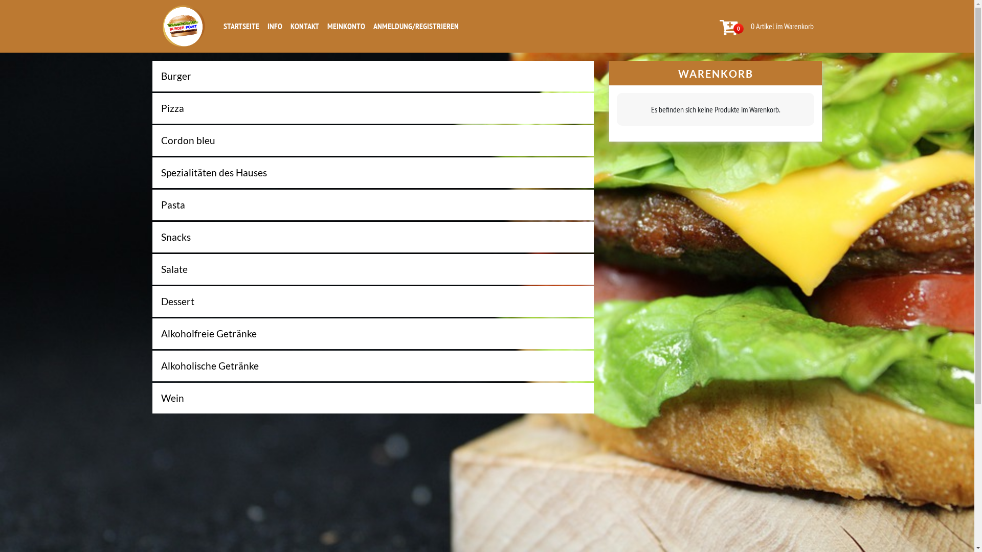 The image size is (982, 552). Describe the element at coordinates (373, 237) in the screenshot. I see `Snacks` at that location.